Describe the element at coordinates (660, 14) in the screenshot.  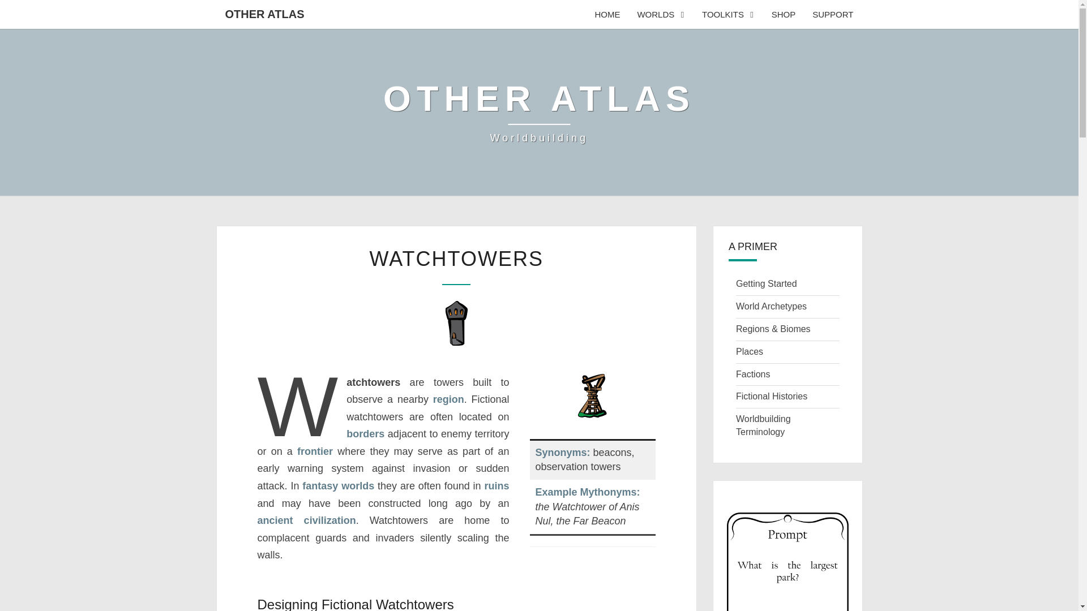
I see `OTHER ATLAS` at that location.